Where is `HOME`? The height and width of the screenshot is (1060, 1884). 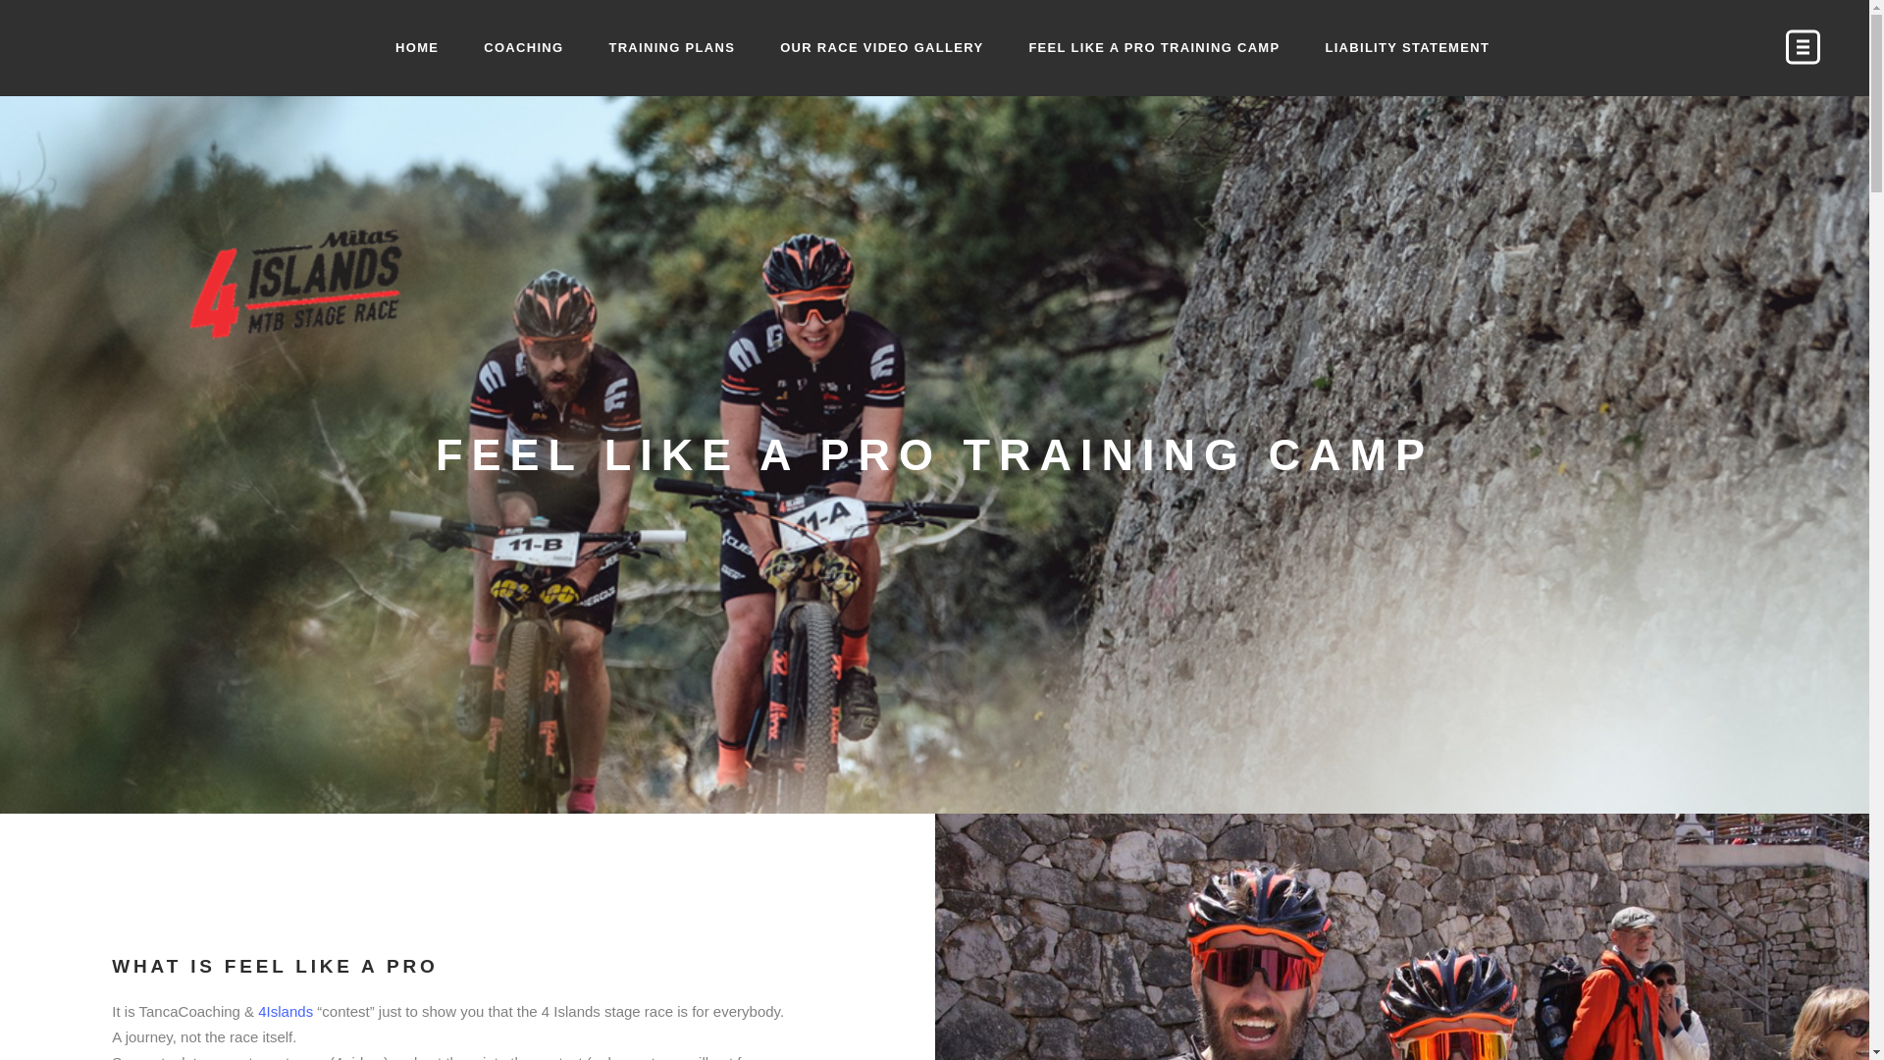 HOME is located at coordinates (417, 48).